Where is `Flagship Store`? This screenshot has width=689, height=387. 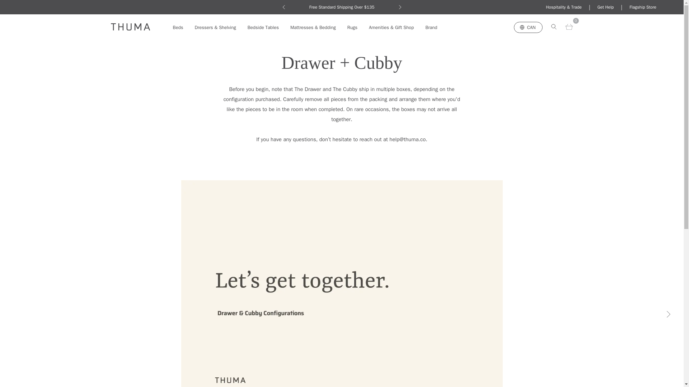
Flagship Store is located at coordinates (643, 7).